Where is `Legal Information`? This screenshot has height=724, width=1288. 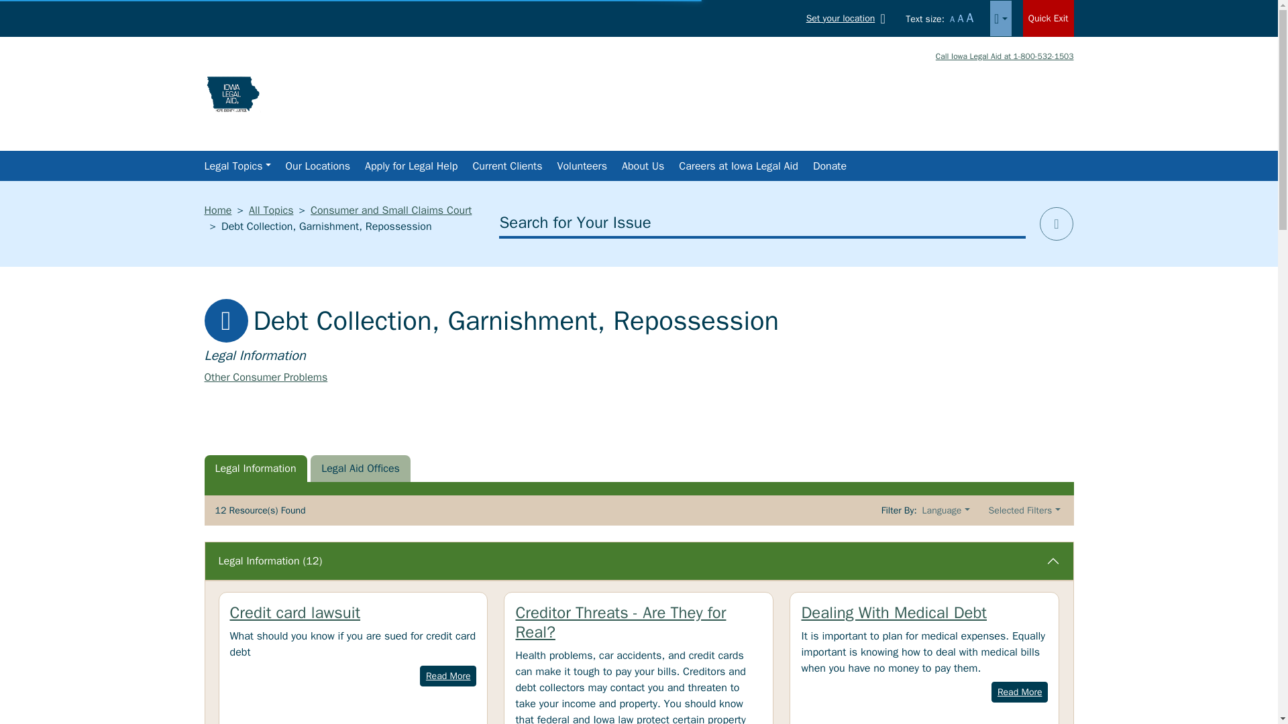
Legal Information is located at coordinates (255, 469).